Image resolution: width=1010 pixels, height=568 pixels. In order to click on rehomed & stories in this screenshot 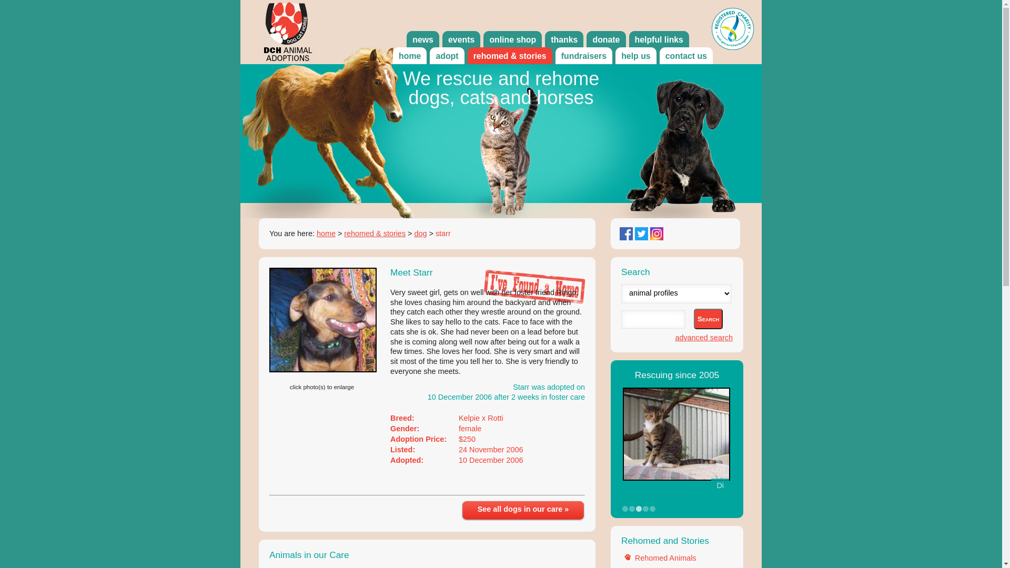, I will do `click(375, 234)`.